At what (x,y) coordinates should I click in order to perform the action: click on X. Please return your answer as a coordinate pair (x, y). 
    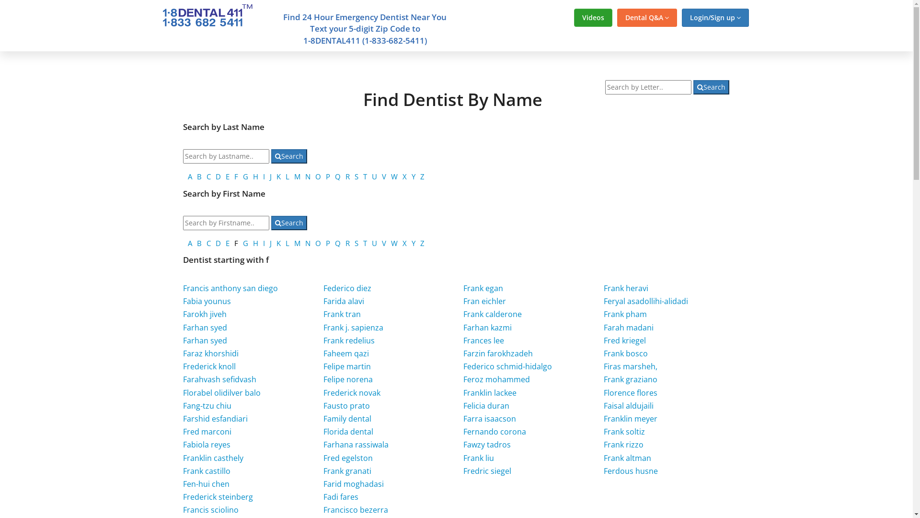
    Looking at the image, I should click on (404, 177).